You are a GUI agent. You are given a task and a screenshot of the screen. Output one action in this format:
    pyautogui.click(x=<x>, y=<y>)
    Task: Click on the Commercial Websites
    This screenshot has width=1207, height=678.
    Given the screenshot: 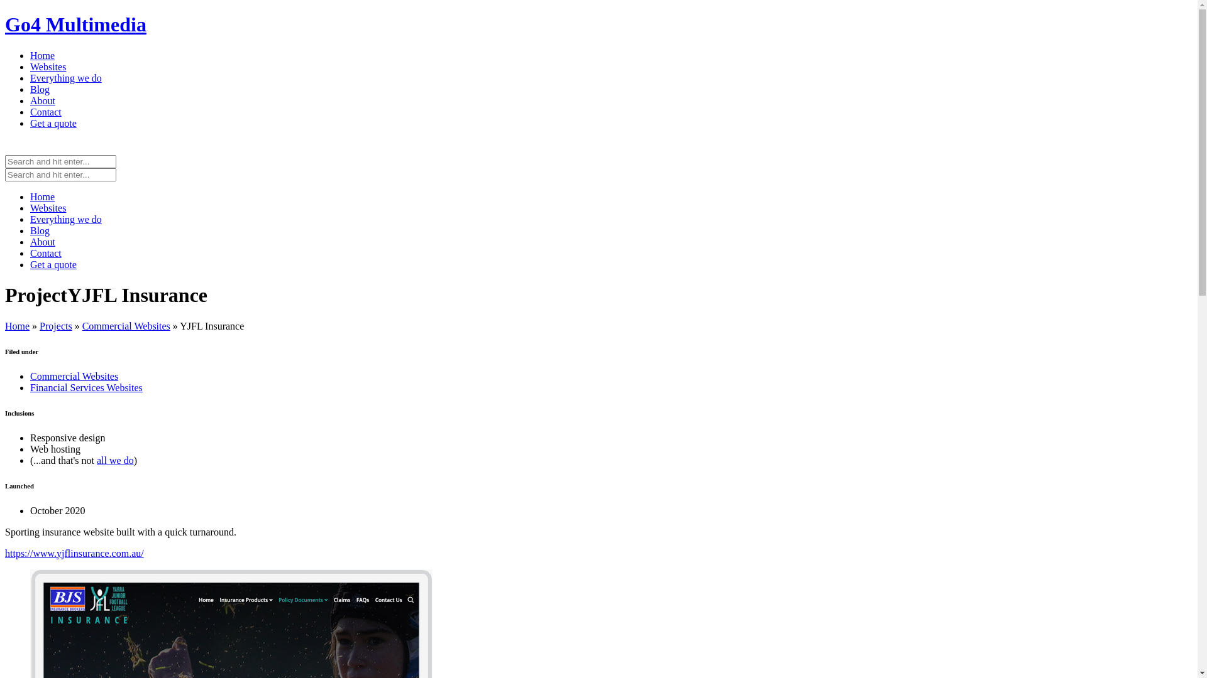 What is the action you would take?
    pyautogui.click(x=126, y=326)
    